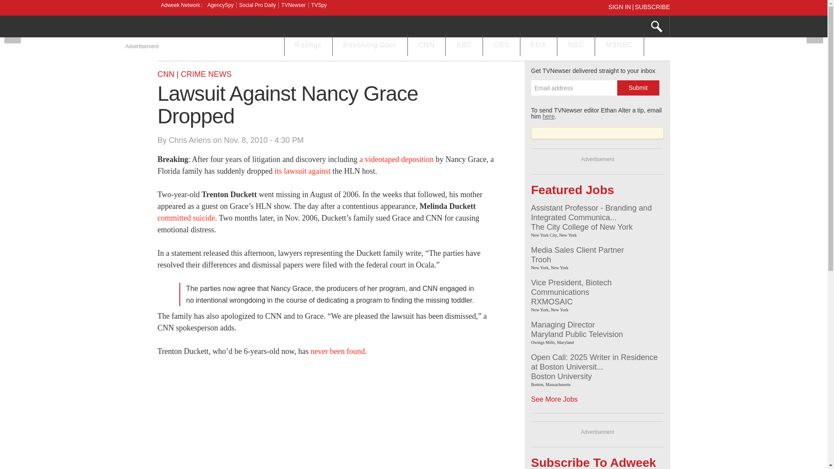 This screenshot has width=834, height=469. Describe the element at coordinates (427, 46) in the screenshot. I see `CNN` at that location.